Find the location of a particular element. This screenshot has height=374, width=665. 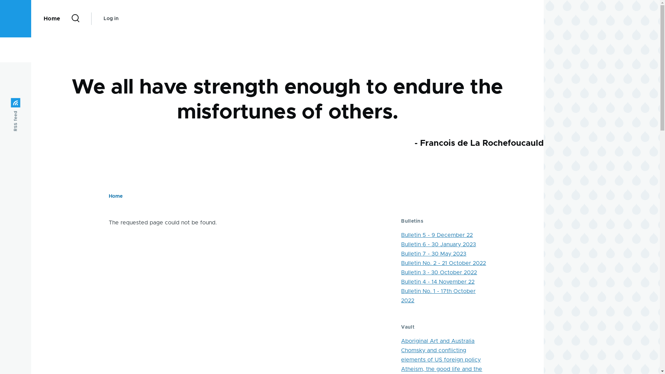

Bulletin 5 - 9 December 22 is located at coordinates (437, 235).